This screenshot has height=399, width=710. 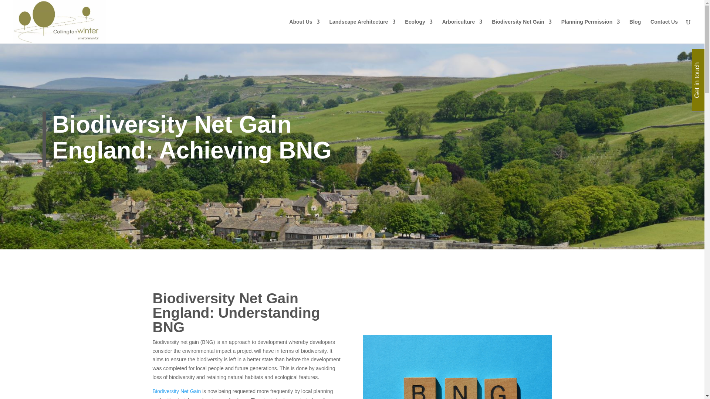 What do you see at coordinates (591, 31) in the screenshot?
I see `Planning Permission` at bounding box center [591, 31].